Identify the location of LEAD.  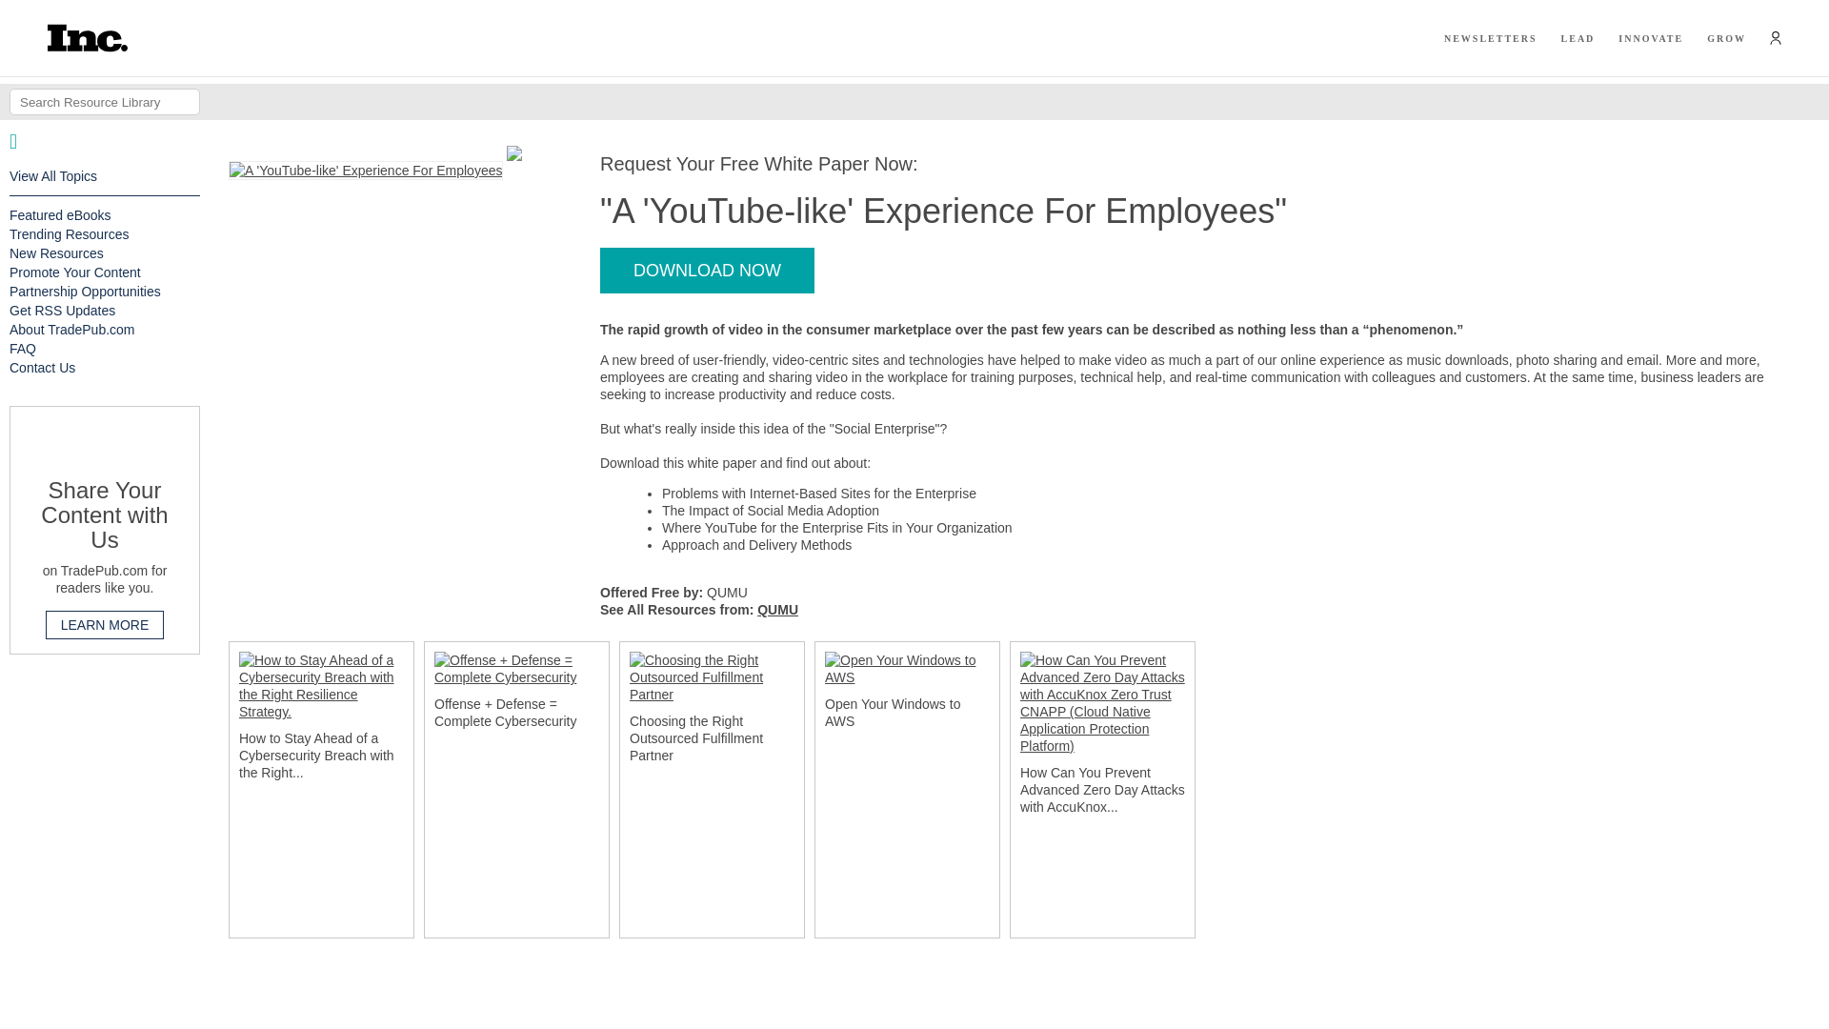
(1578, 38).